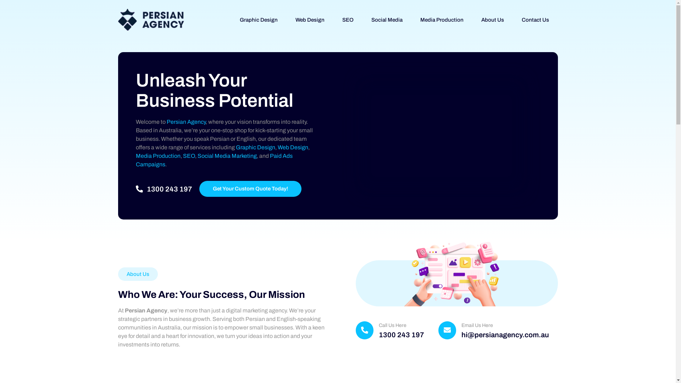 This screenshot has width=681, height=383. What do you see at coordinates (250, 189) in the screenshot?
I see `Get Your Custom Quote Today!` at bounding box center [250, 189].